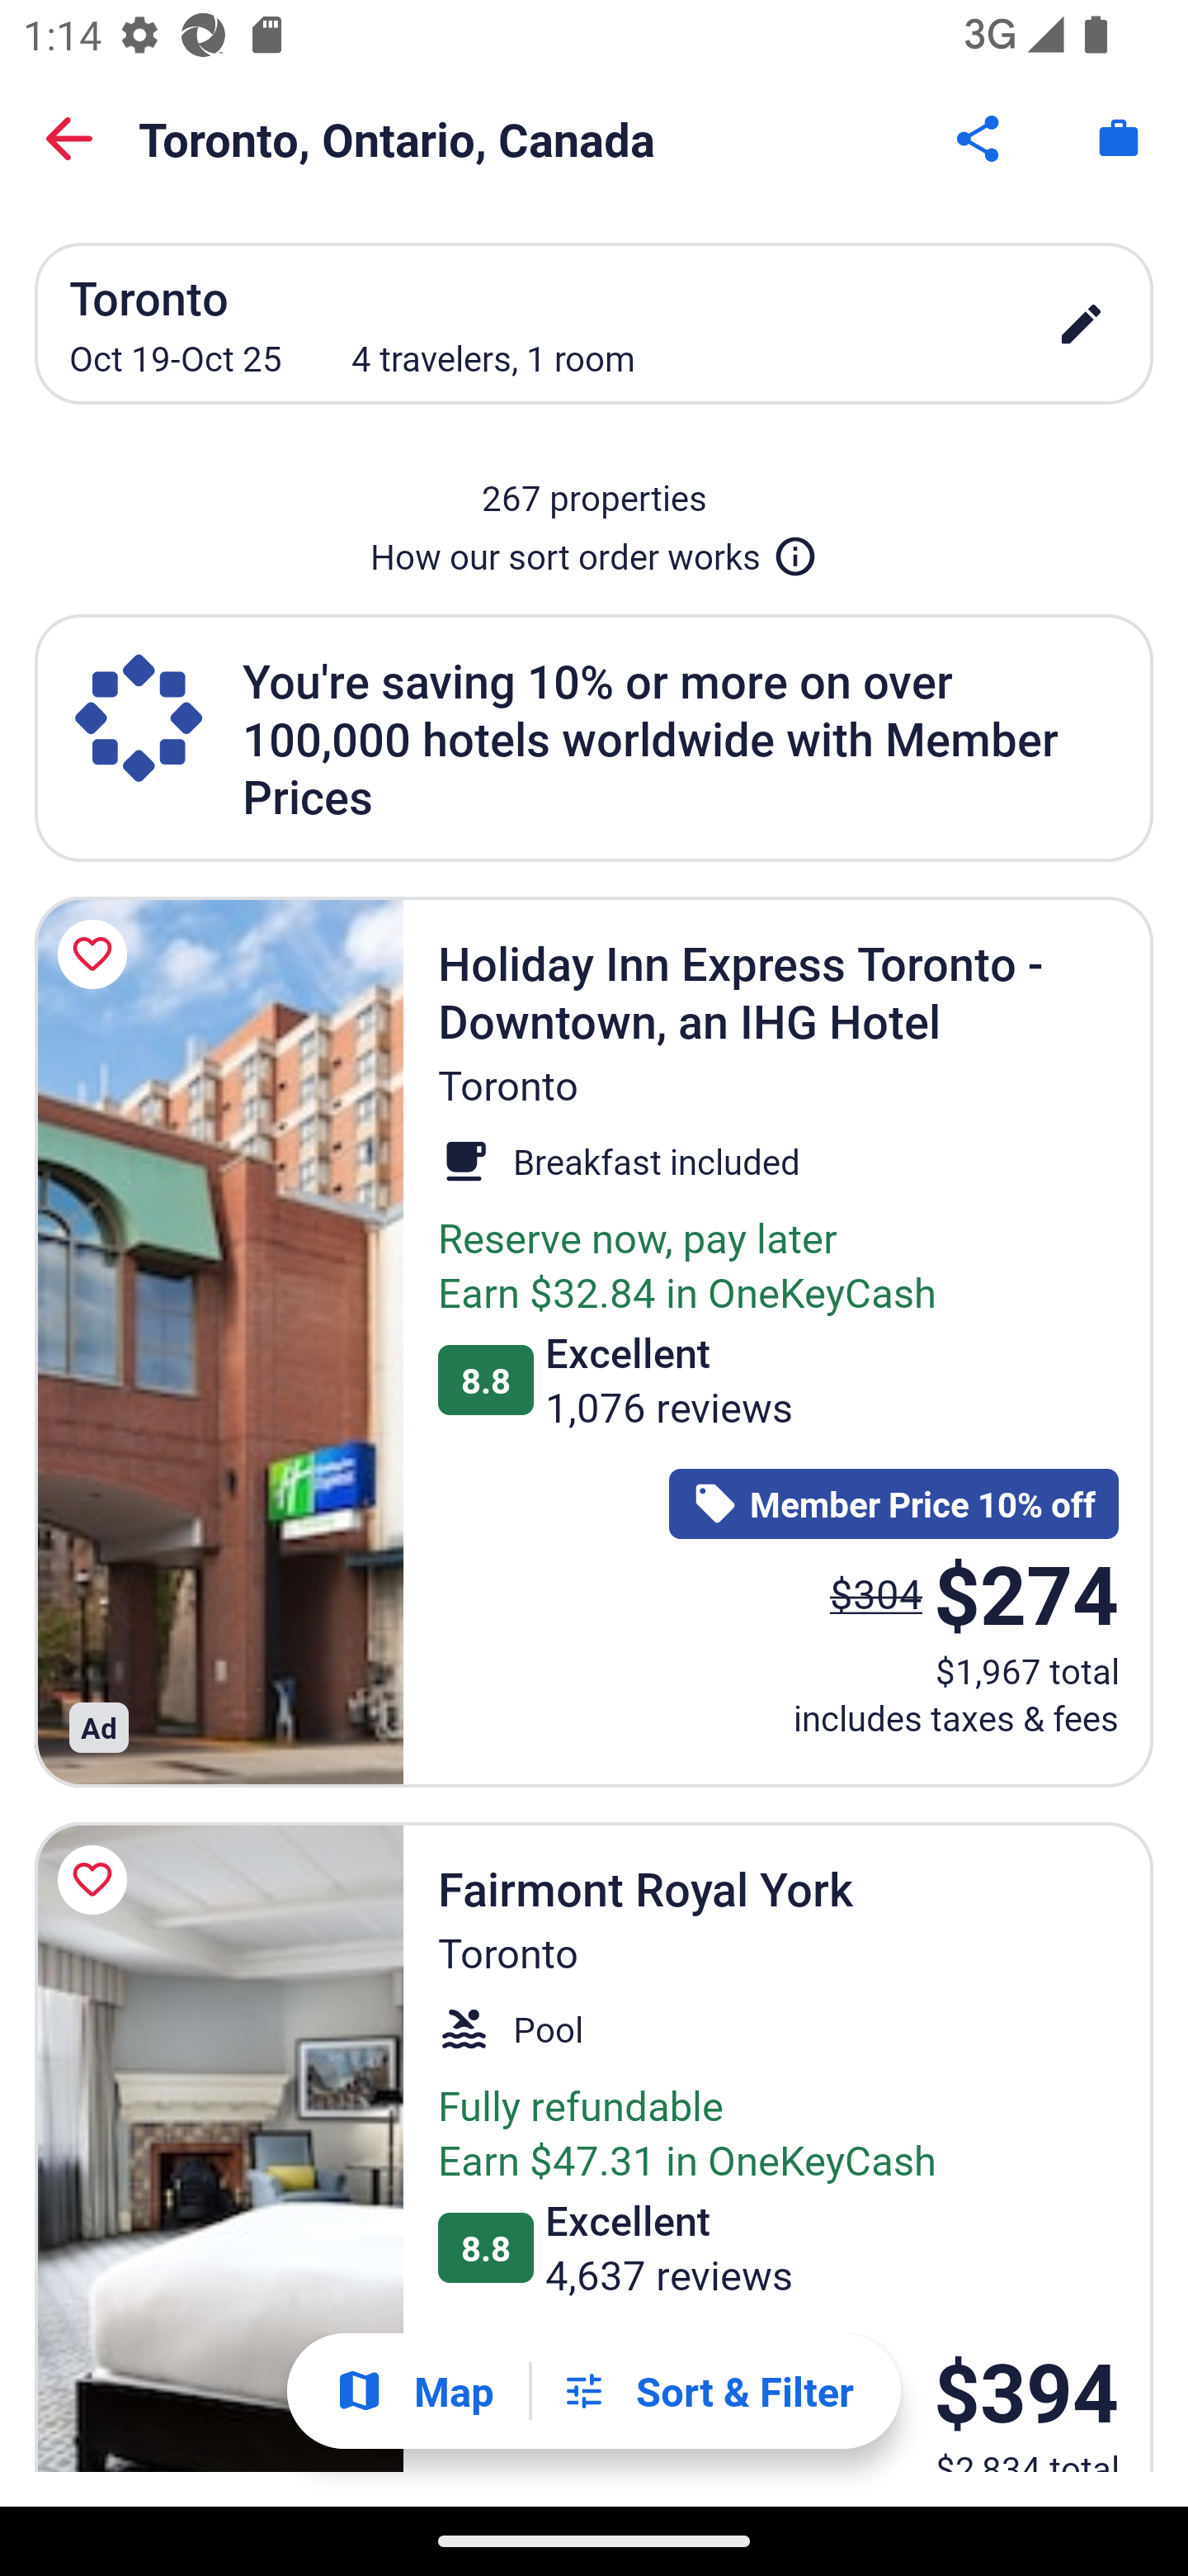 This screenshot has width=1188, height=2576. I want to click on Trips. Button, so click(1119, 139).